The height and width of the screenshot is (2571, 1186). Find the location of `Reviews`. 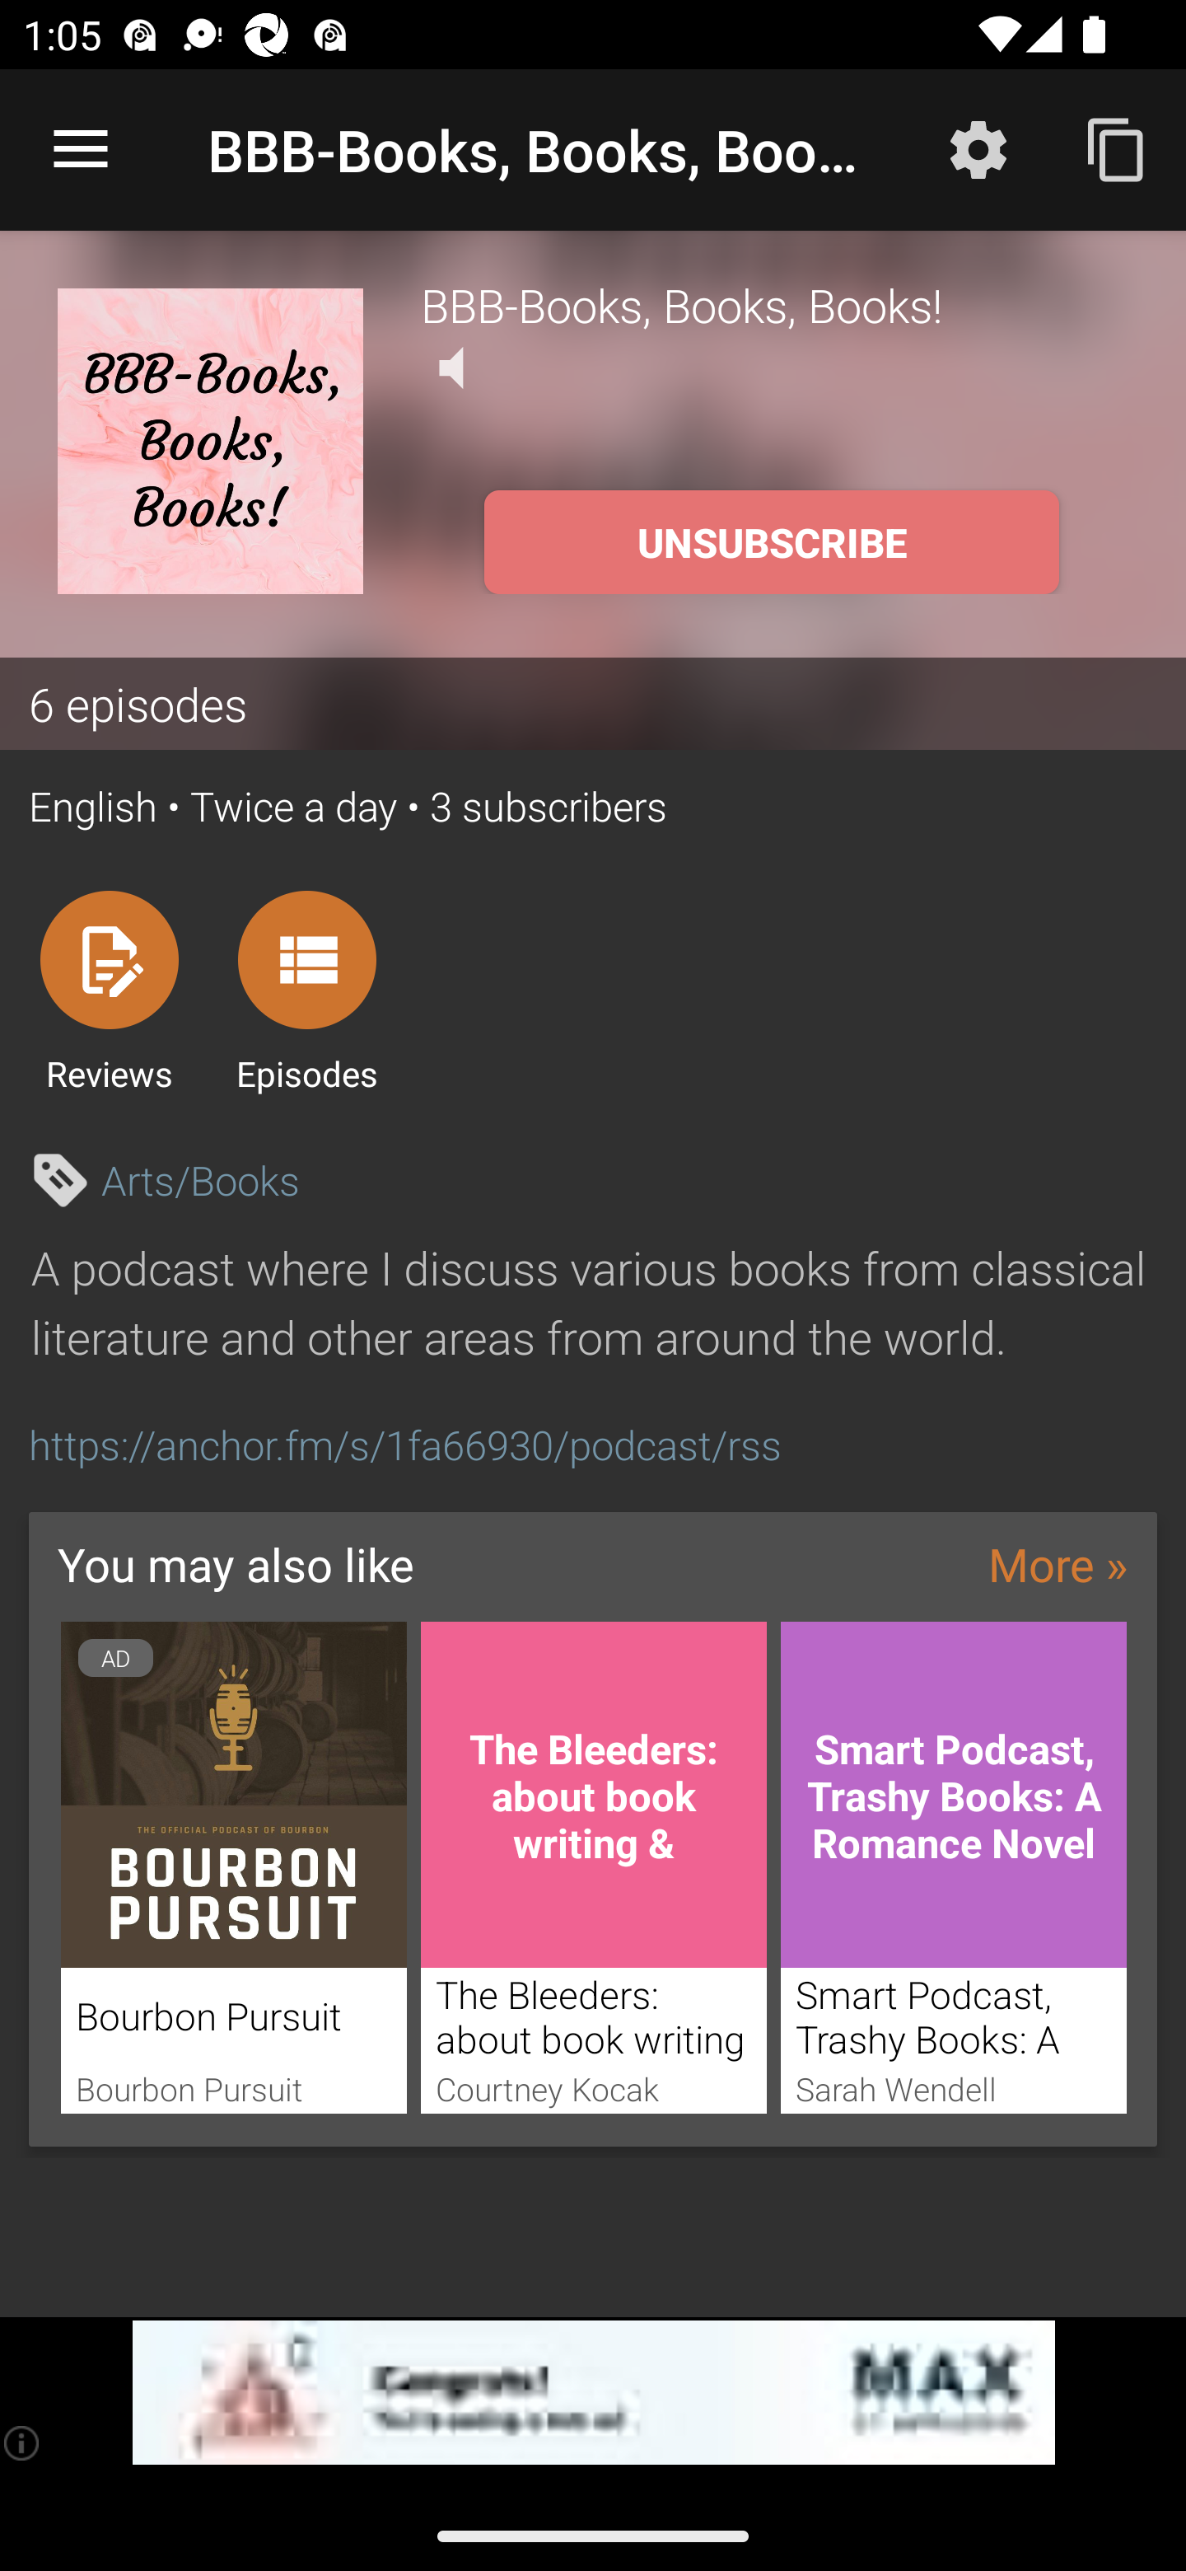

Reviews is located at coordinates (109, 990).